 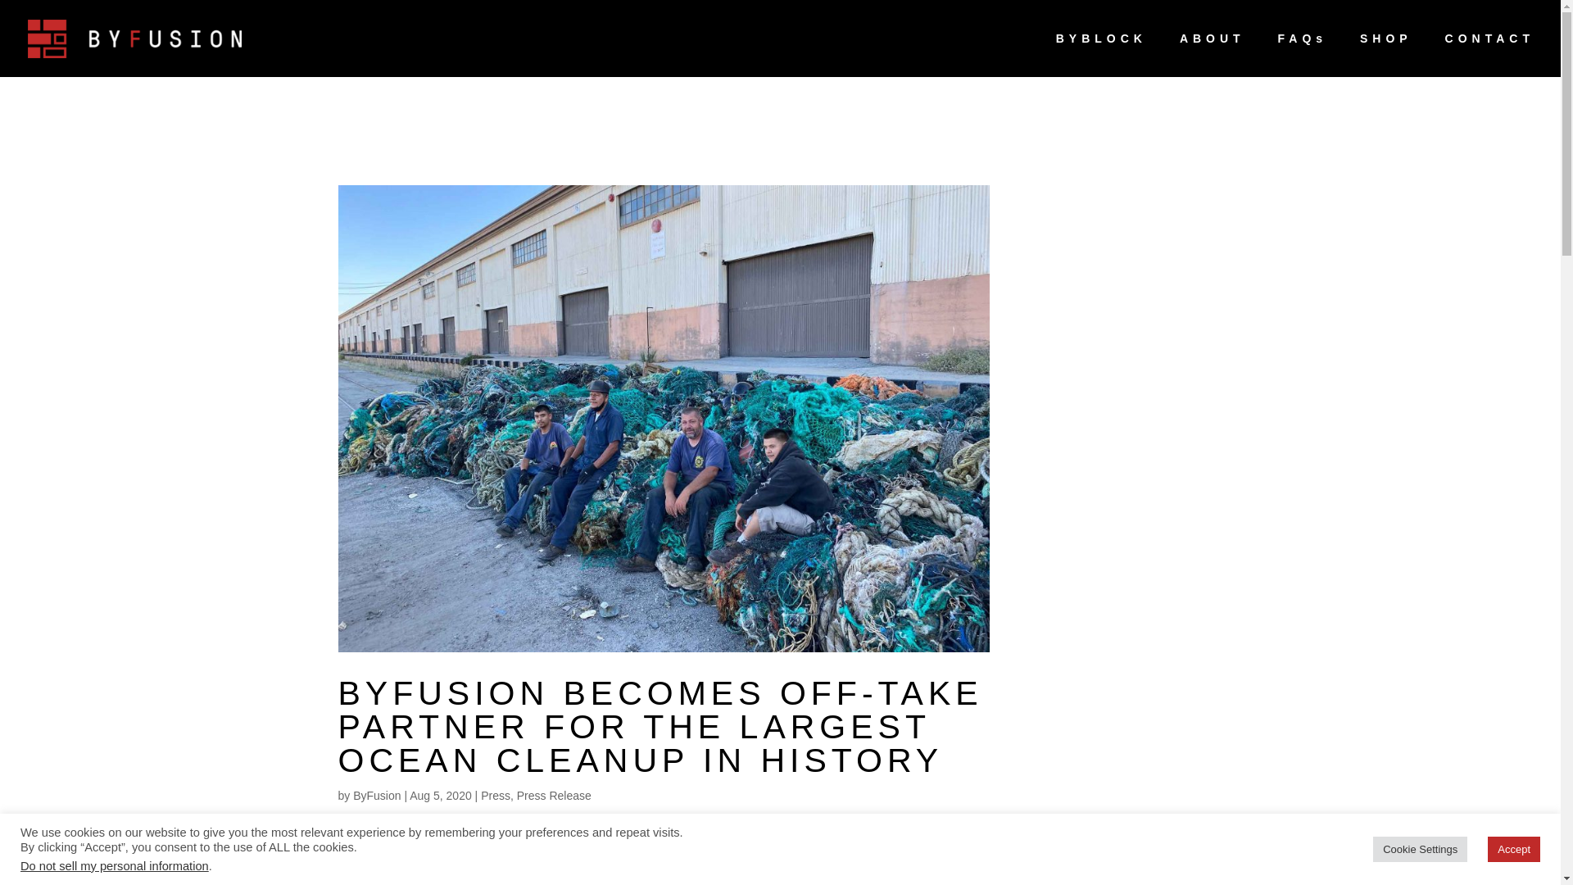 I want to click on Cookie Settings, so click(x=1421, y=849).